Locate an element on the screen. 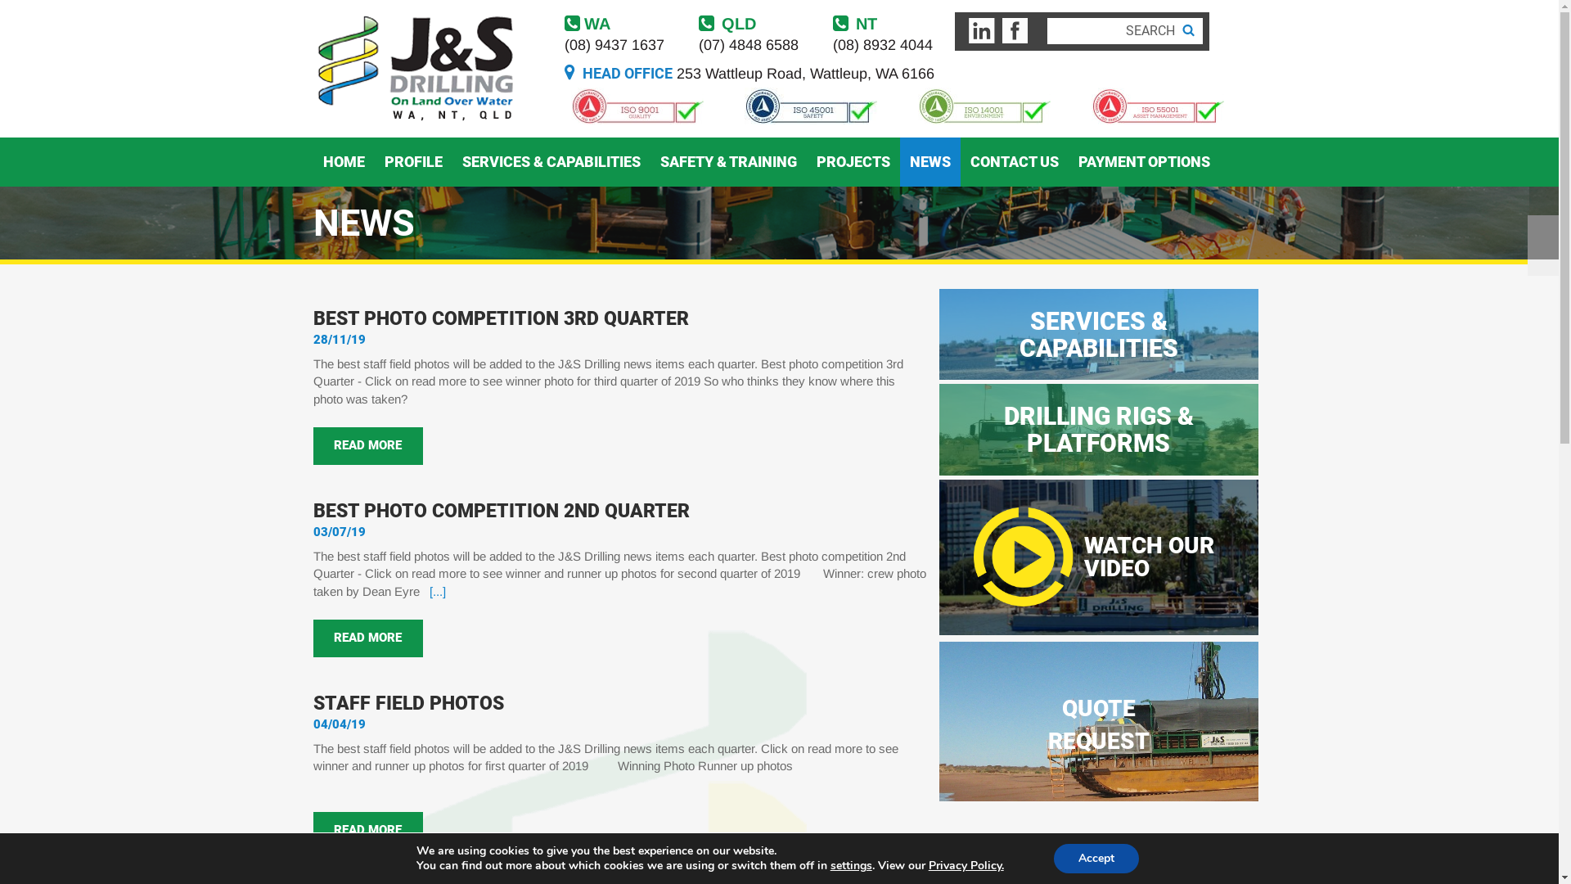  (08) 9437 1637 is located at coordinates (619, 45).